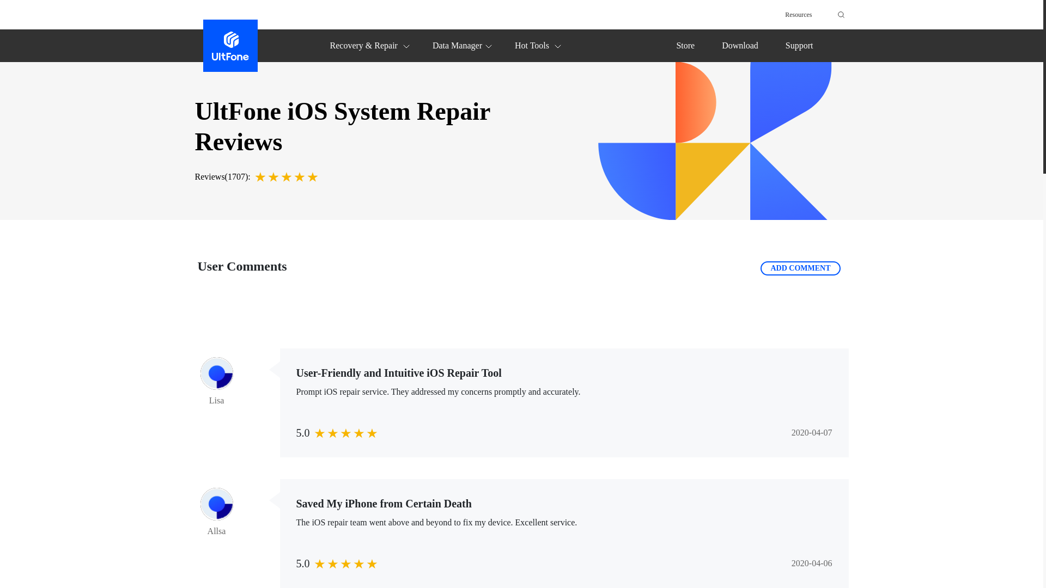 The height and width of the screenshot is (588, 1046). What do you see at coordinates (740, 45) in the screenshot?
I see `Download` at bounding box center [740, 45].